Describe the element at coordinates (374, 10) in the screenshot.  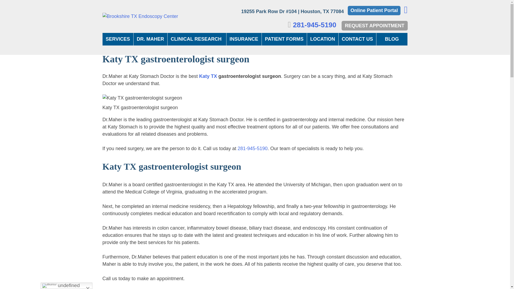
I see `Online Patient Portal` at that location.